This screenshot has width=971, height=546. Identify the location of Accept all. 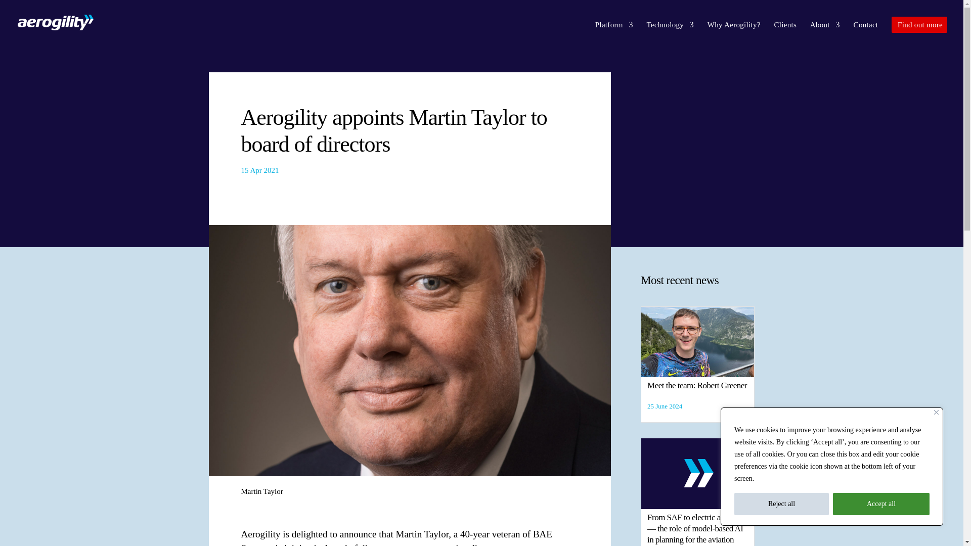
(881, 504).